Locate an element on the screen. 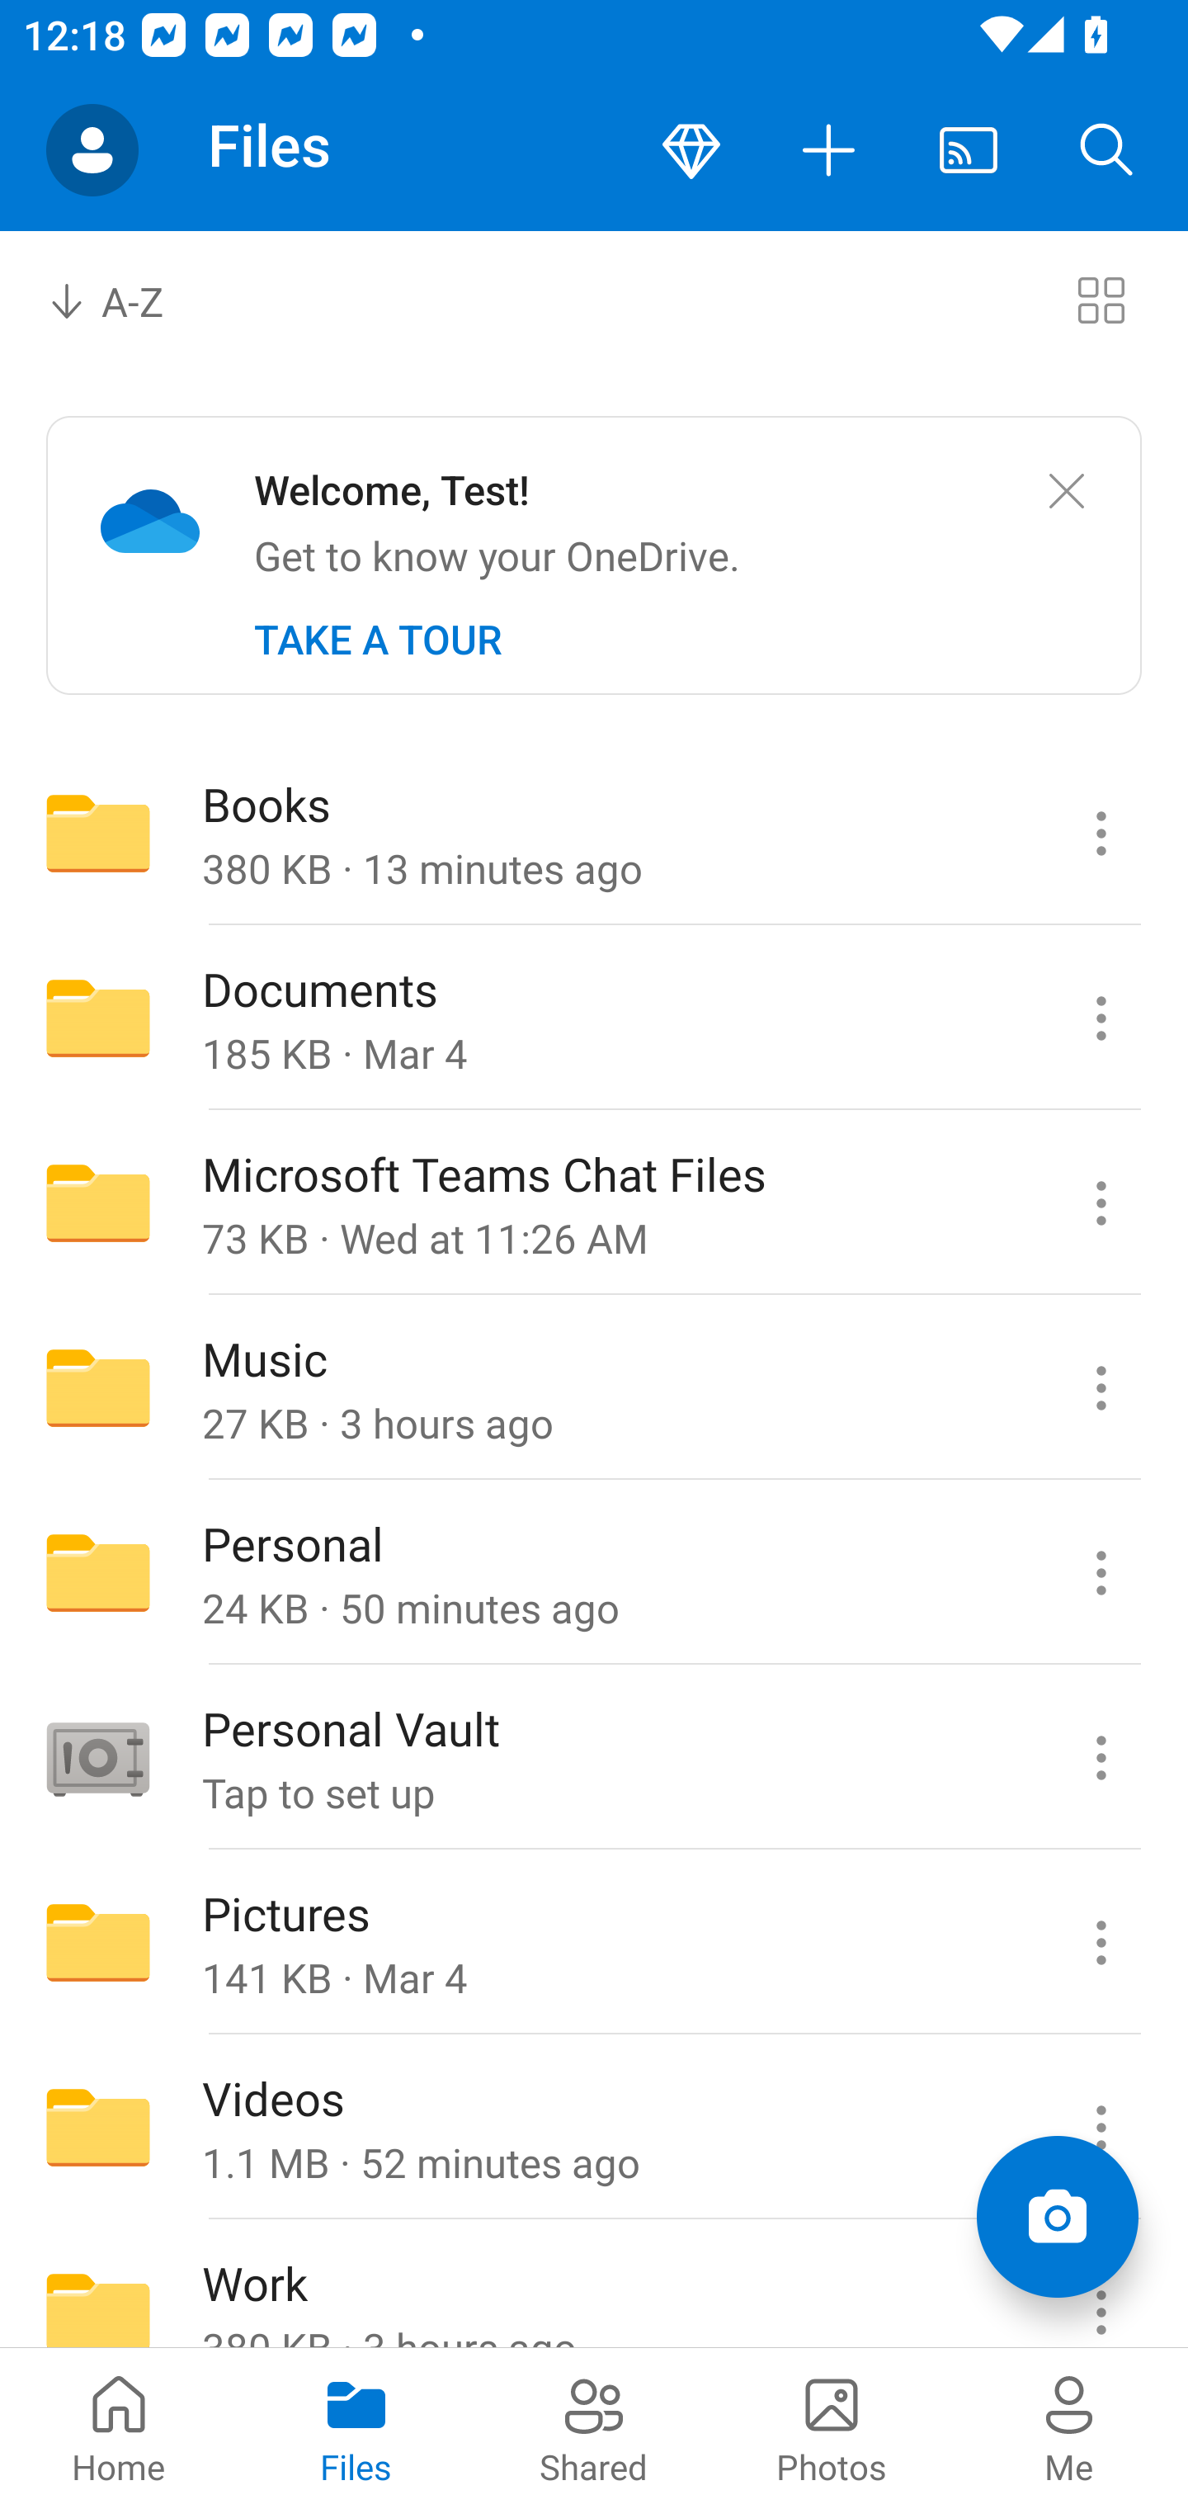  Books commands is located at coordinates (1101, 832).